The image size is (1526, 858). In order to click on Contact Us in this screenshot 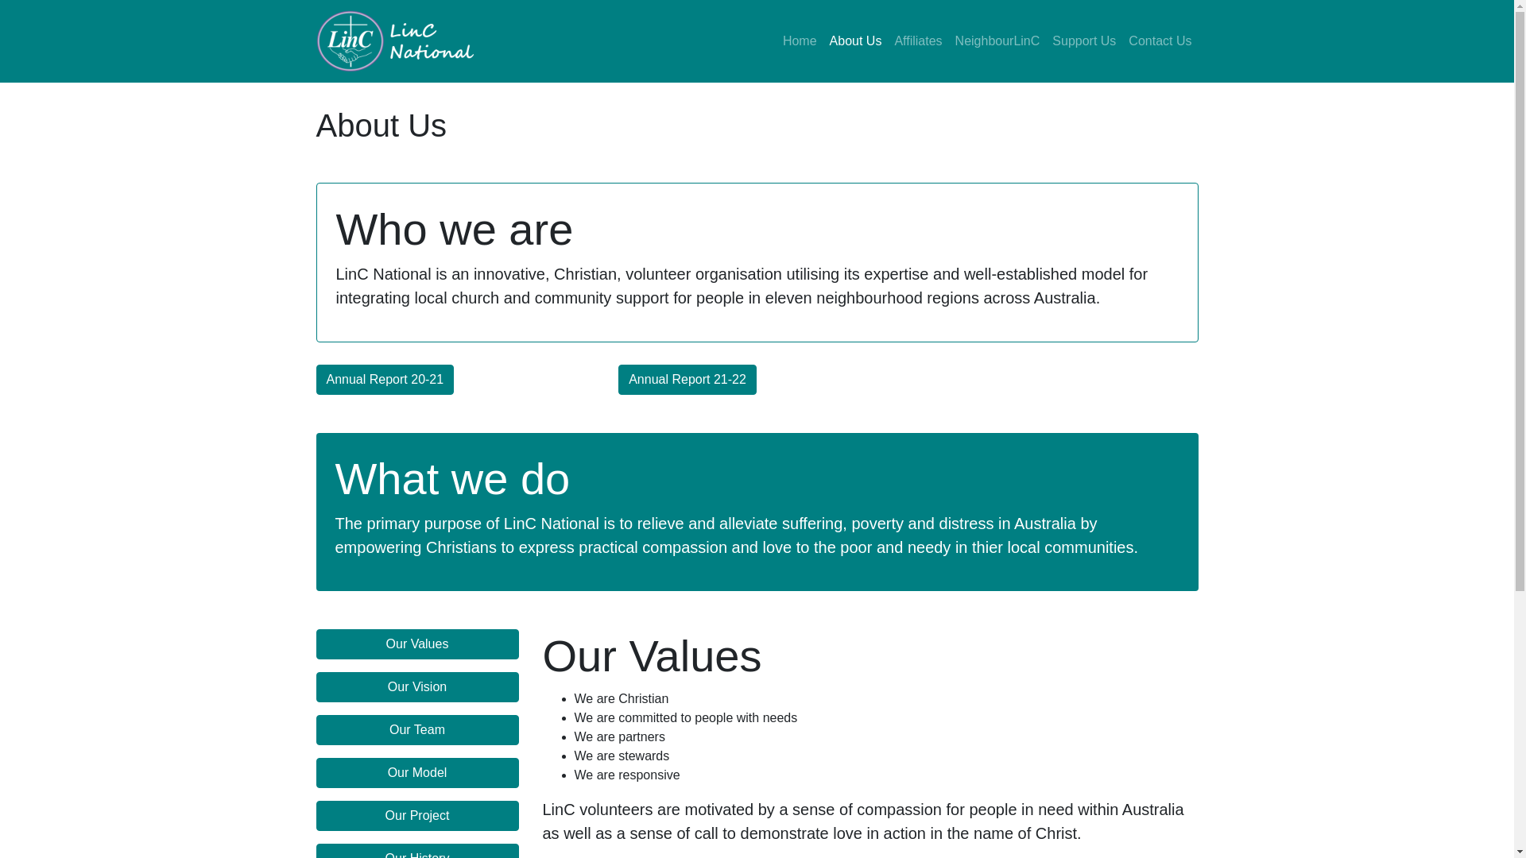, I will do `click(1160, 41)`.